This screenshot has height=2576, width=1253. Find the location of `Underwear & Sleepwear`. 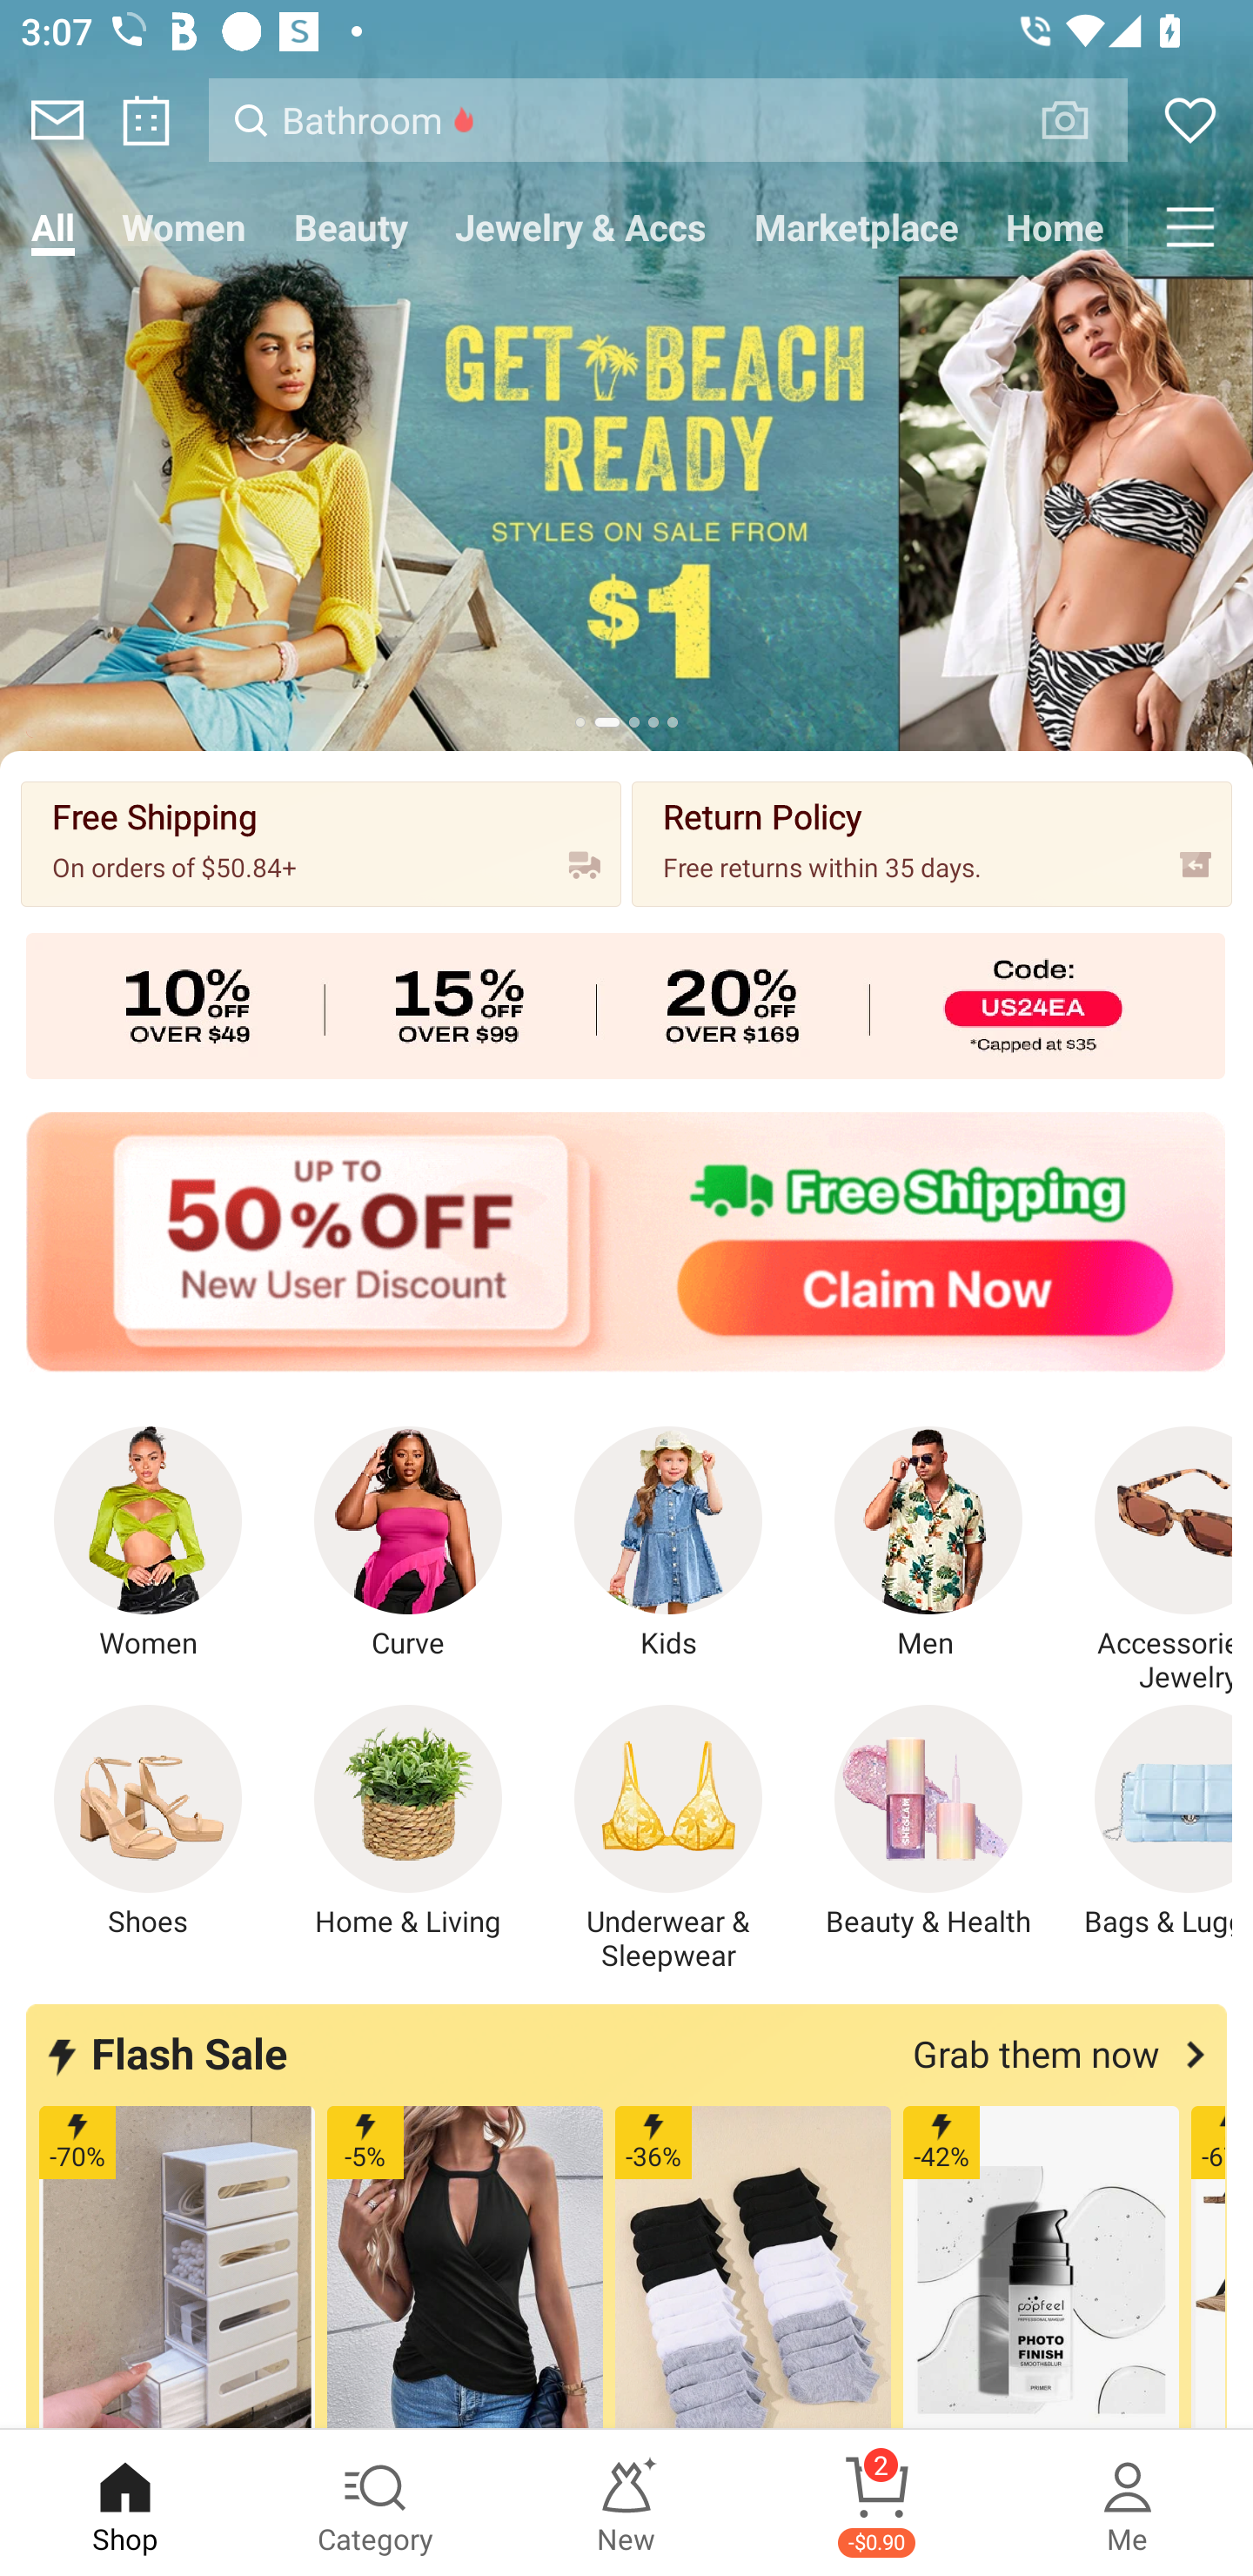

Underwear & Sleepwear is located at coordinates (668, 1839).